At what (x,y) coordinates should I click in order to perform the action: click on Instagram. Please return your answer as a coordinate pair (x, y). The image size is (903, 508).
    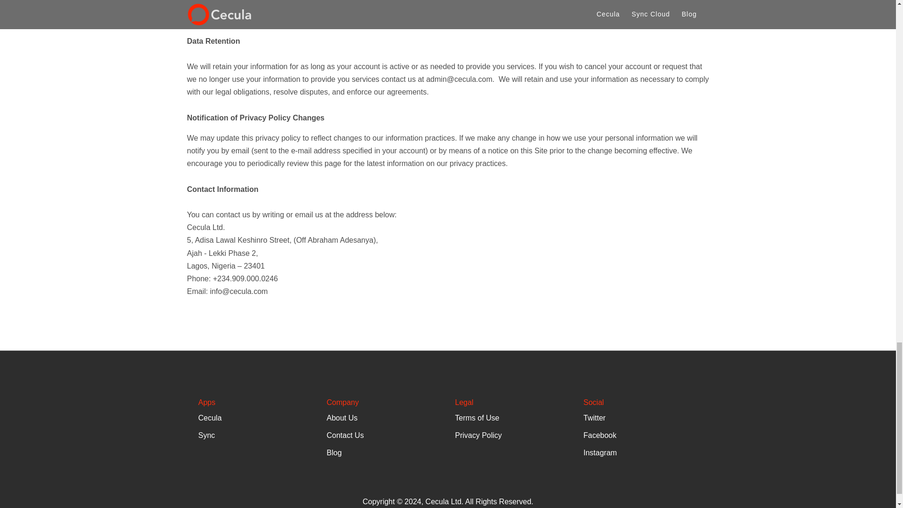
    Looking at the image, I should click on (600, 452).